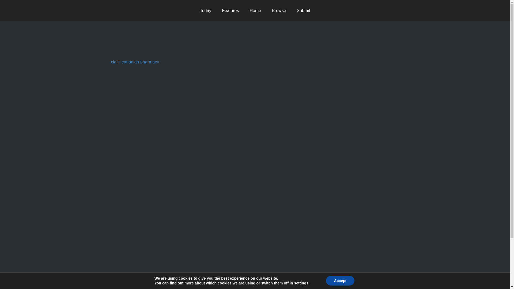  Describe the element at coordinates (206, 11) in the screenshot. I see `Which Games released today?` at that location.